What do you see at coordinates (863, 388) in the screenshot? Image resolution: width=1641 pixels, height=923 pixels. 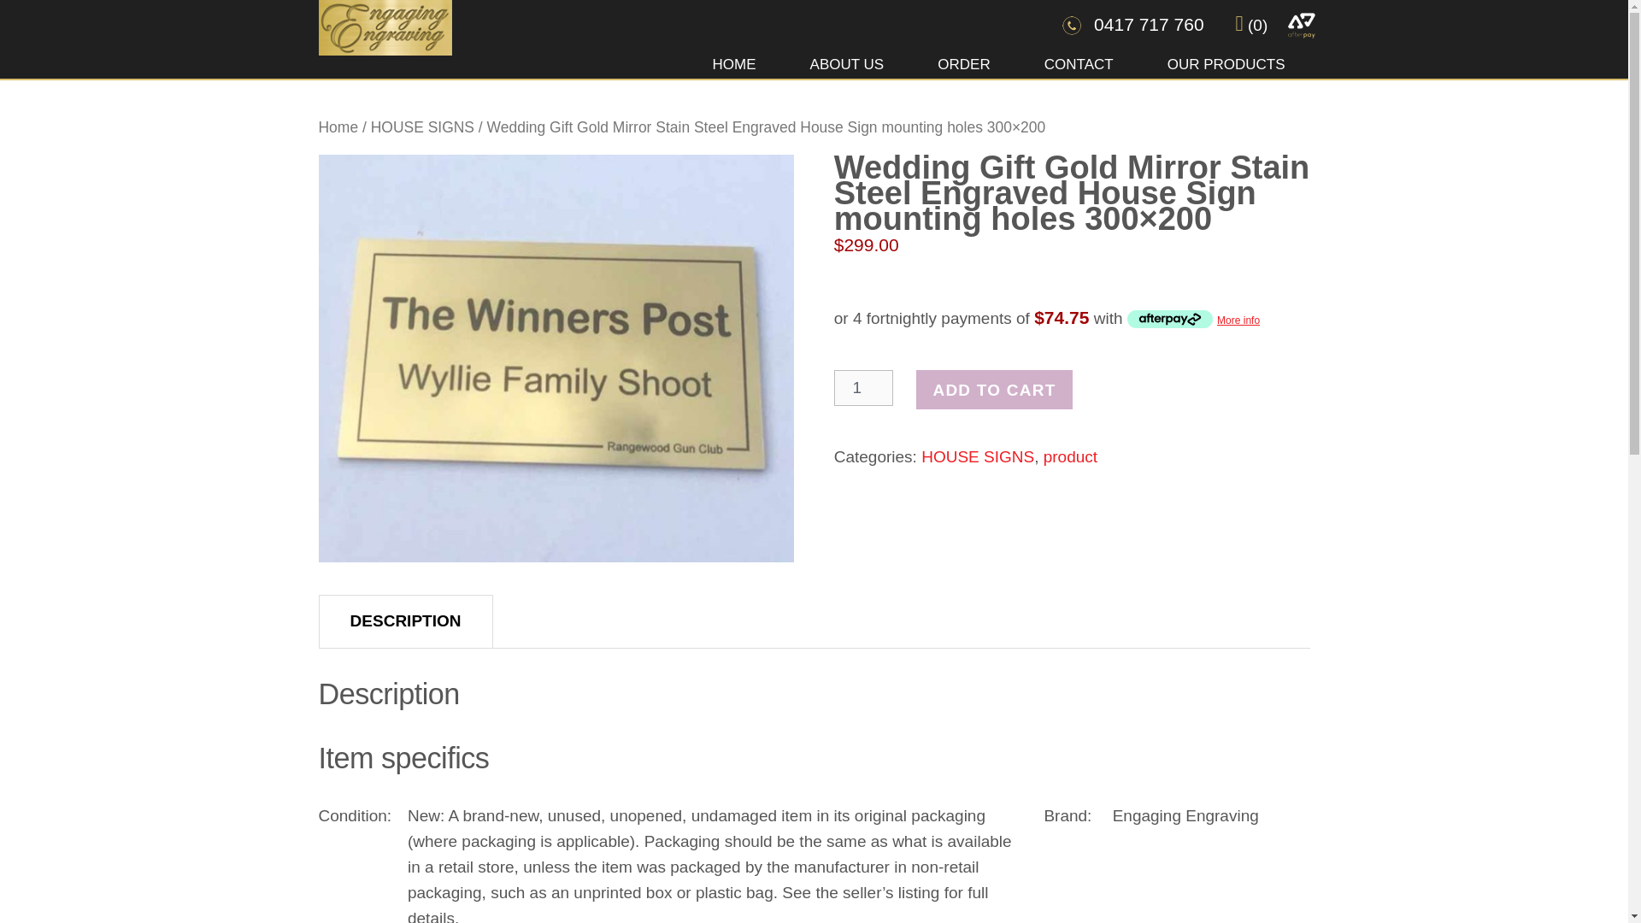 I see `1` at bounding box center [863, 388].